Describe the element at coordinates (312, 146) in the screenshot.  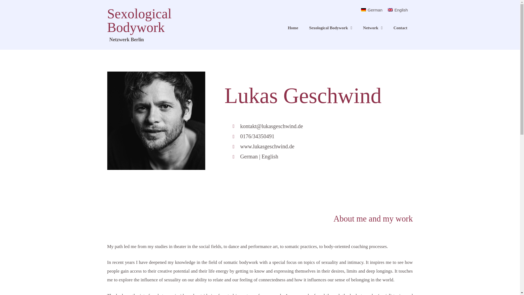
I see `www.lukasgeschwind.de` at that location.